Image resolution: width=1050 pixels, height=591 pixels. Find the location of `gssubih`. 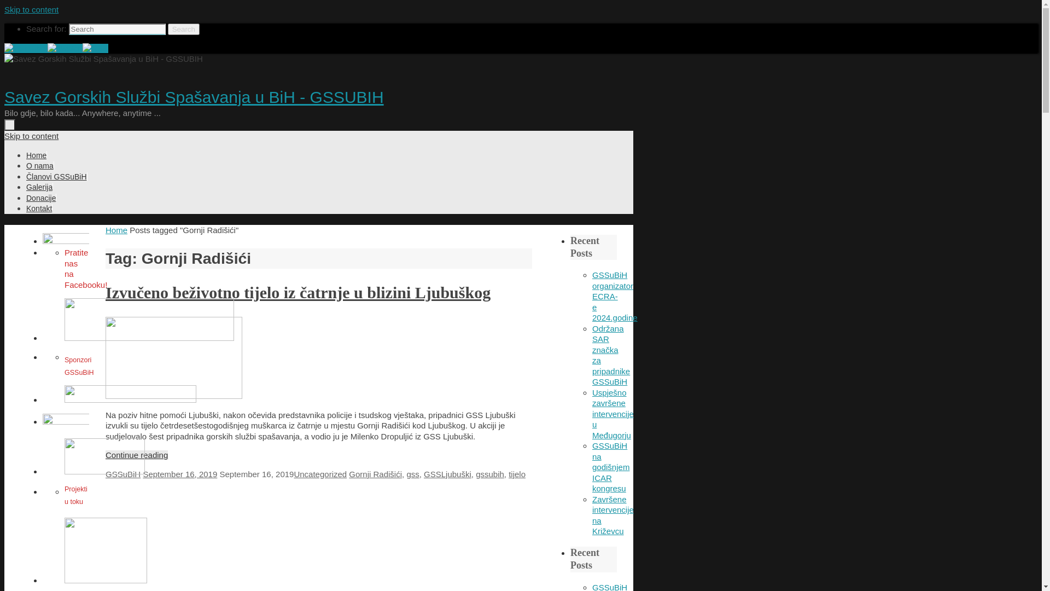

gssubih is located at coordinates (490, 474).